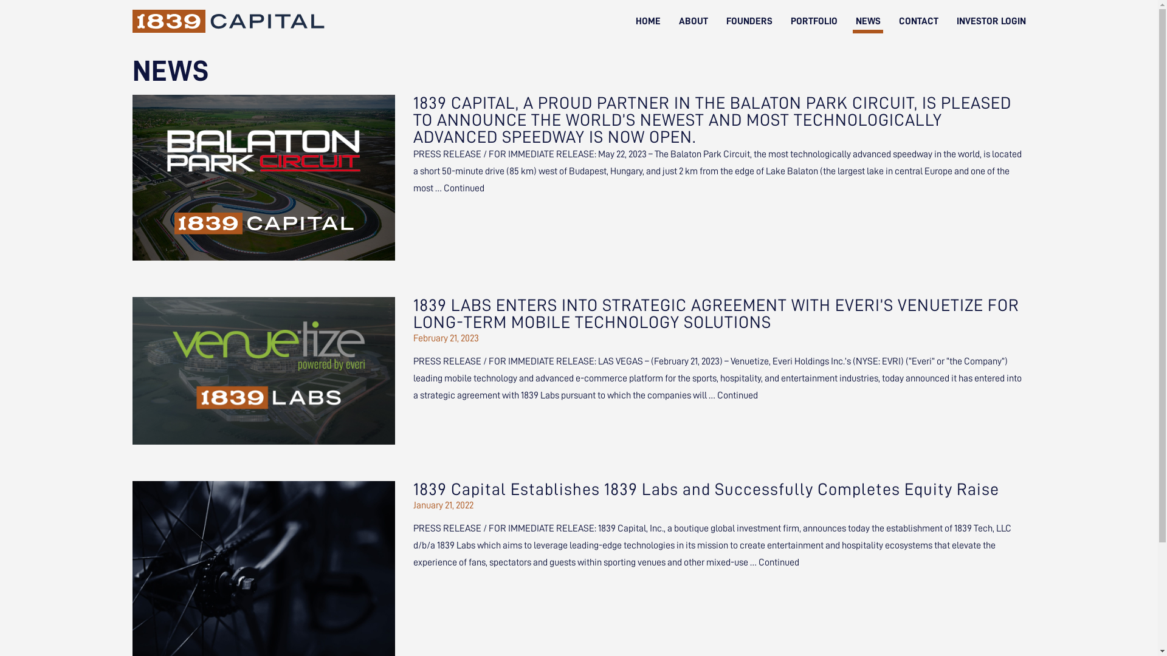  I want to click on Continued, so click(738, 395).